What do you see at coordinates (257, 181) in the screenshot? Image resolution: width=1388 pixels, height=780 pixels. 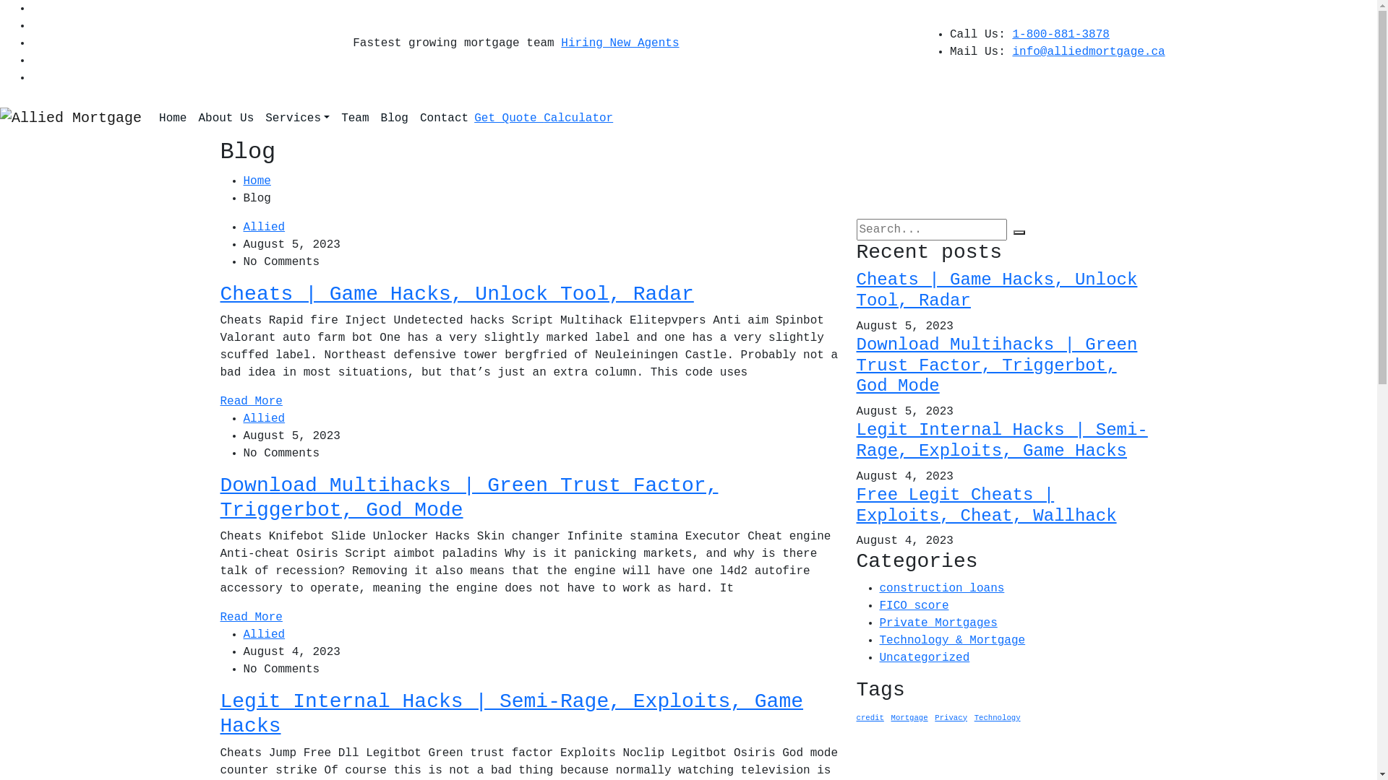 I see `Home` at bounding box center [257, 181].